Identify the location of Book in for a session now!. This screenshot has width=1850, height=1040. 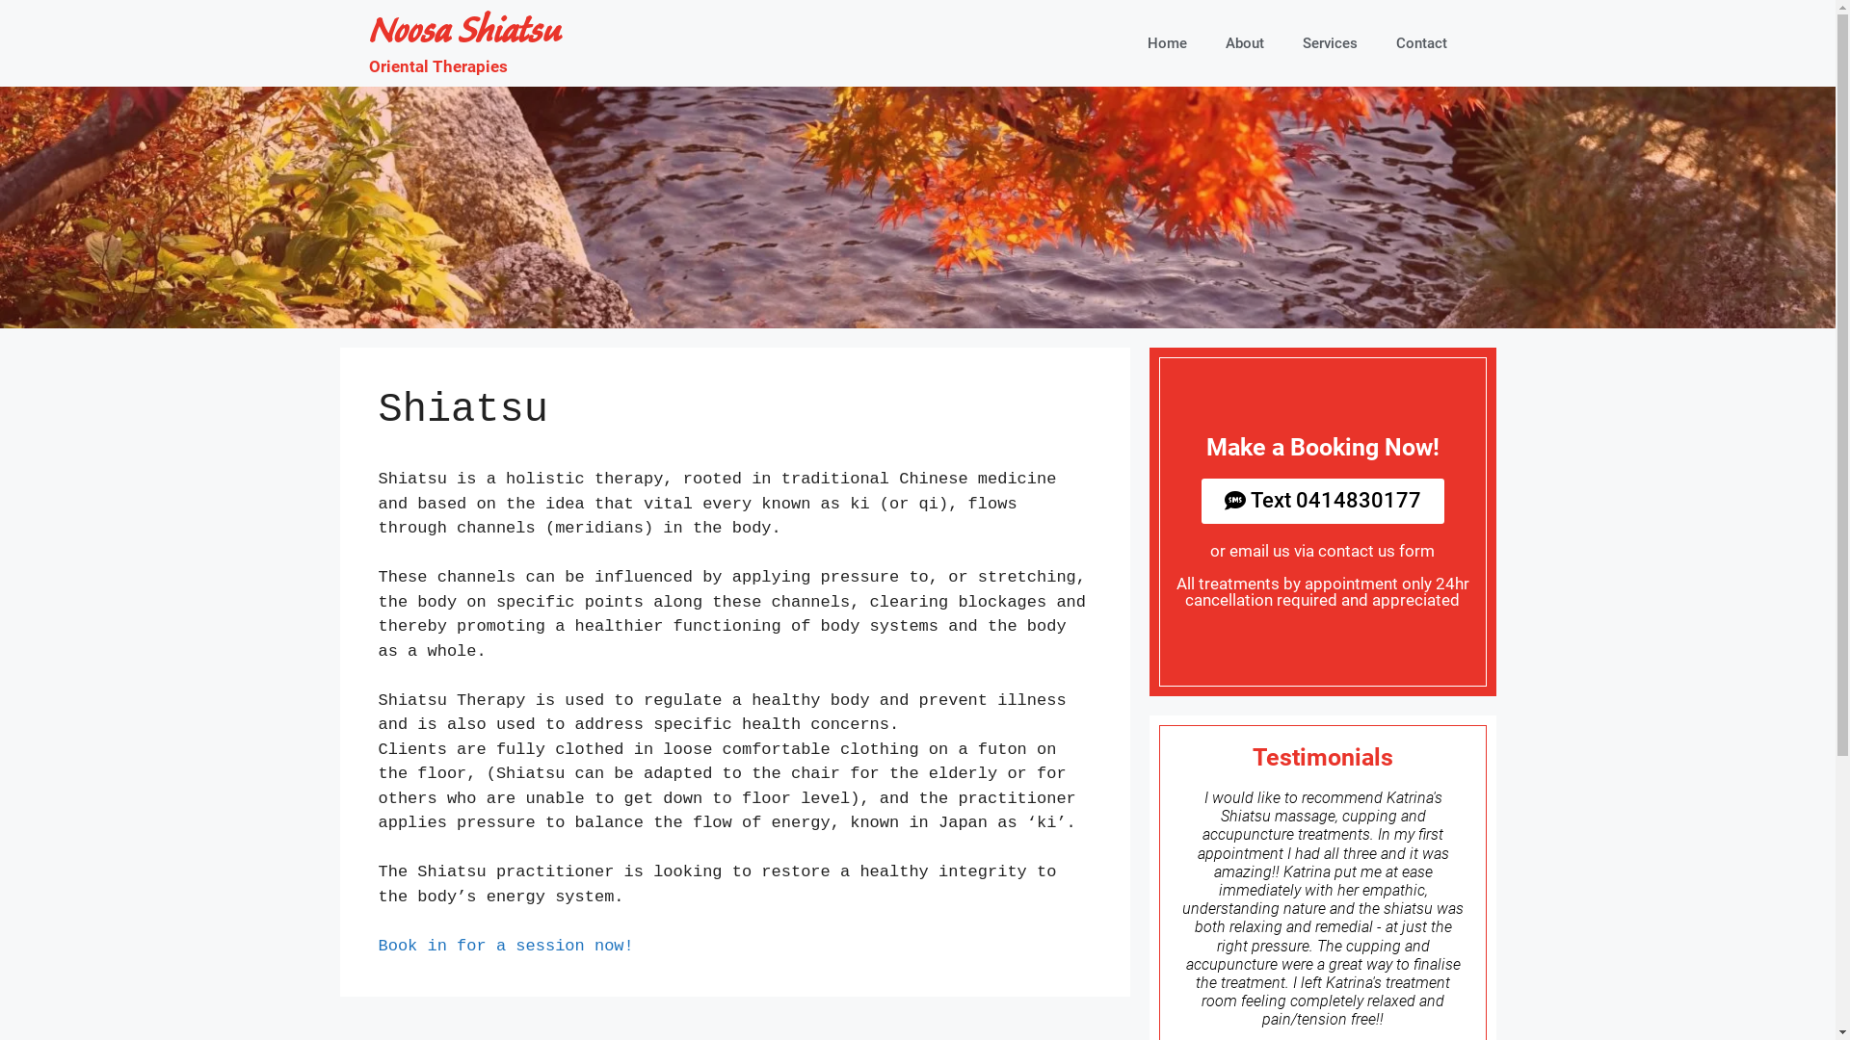
(505, 946).